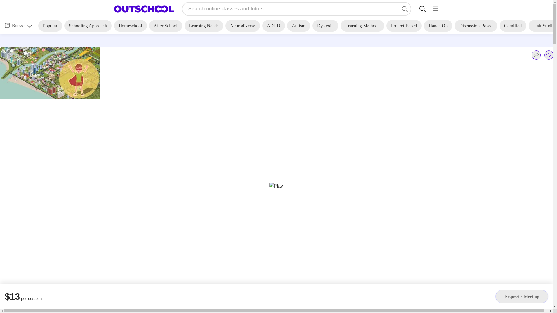 Image resolution: width=557 pixels, height=313 pixels. Describe the element at coordinates (65, 41) in the screenshot. I see `Trustpilot reviews` at that location.